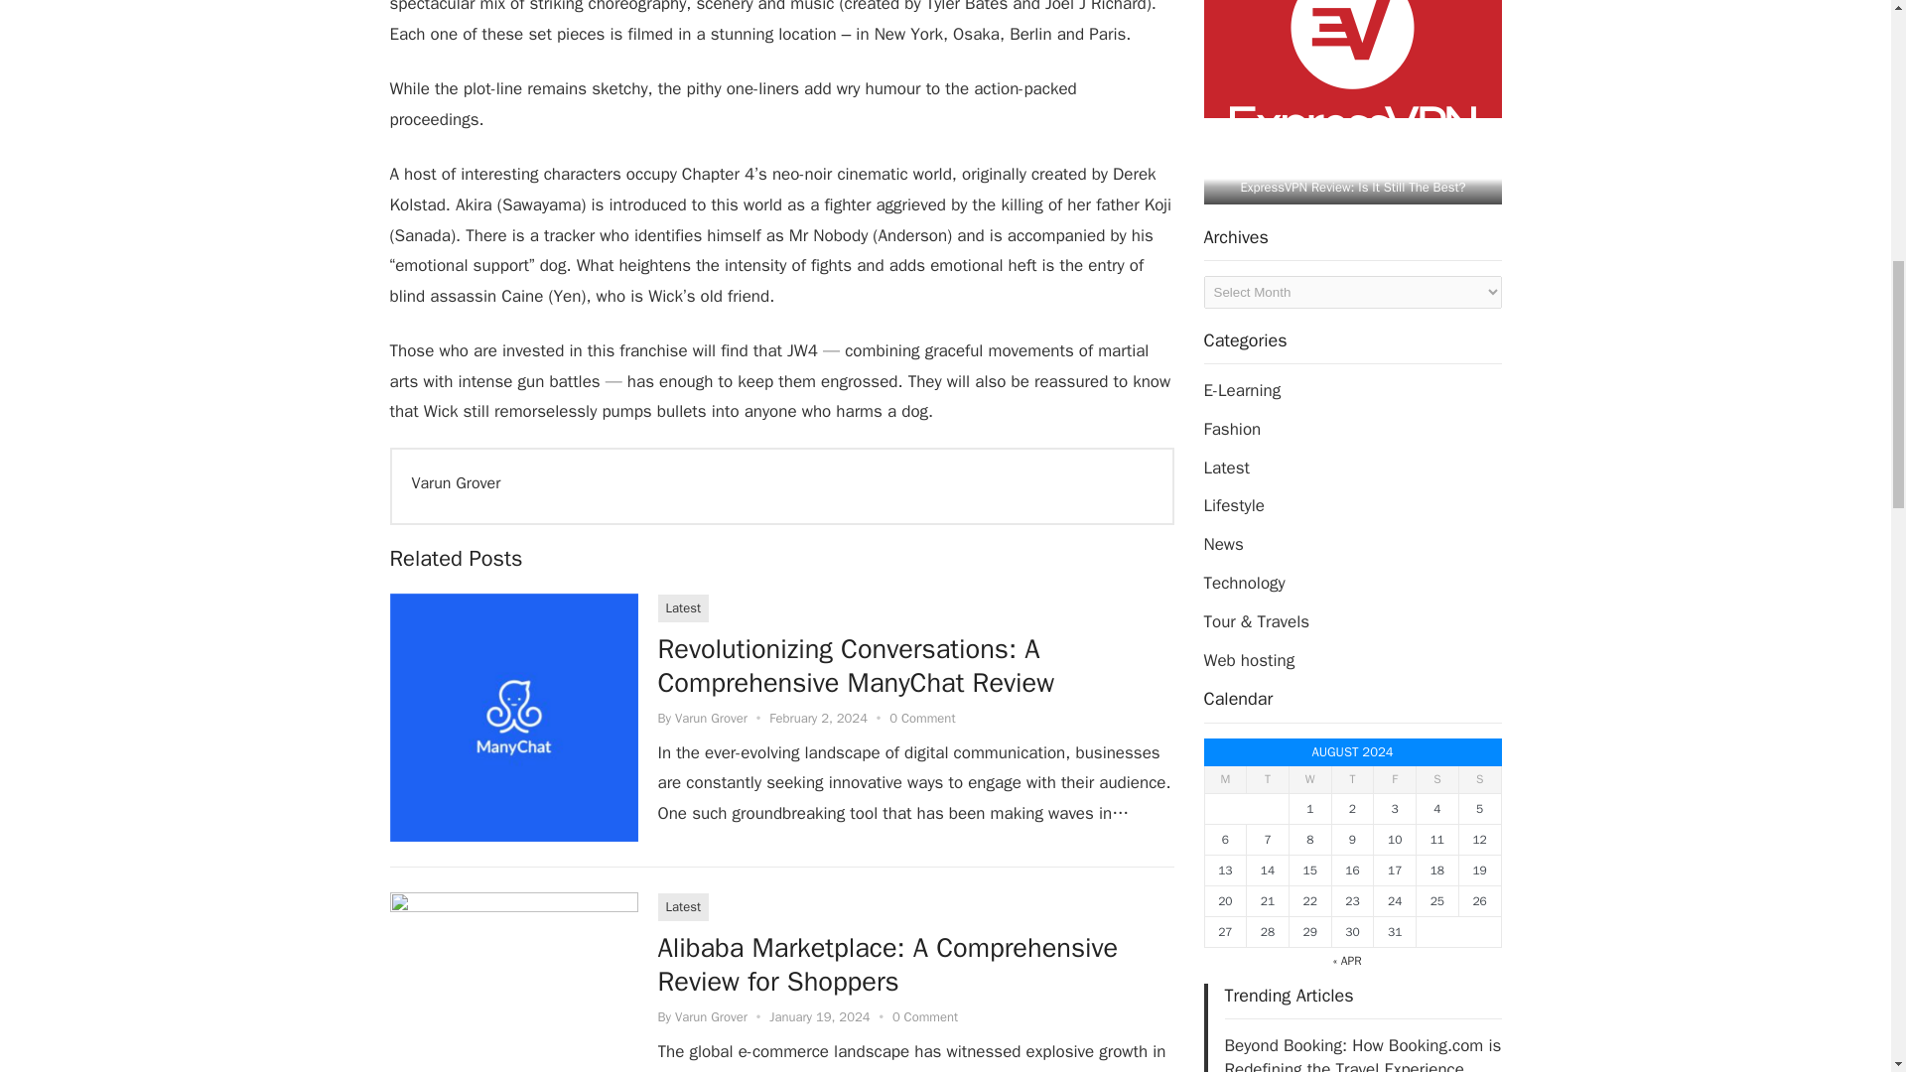 This screenshot has height=1072, width=1906. What do you see at coordinates (887, 965) in the screenshot?
I see `Alibaba Marketplace: A Comprehensive Review for Shoppers` at bounding box center [887, 965].